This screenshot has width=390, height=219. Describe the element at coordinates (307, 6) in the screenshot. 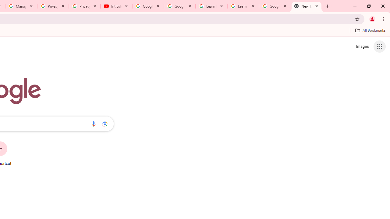

I see `New Tab` at that location.